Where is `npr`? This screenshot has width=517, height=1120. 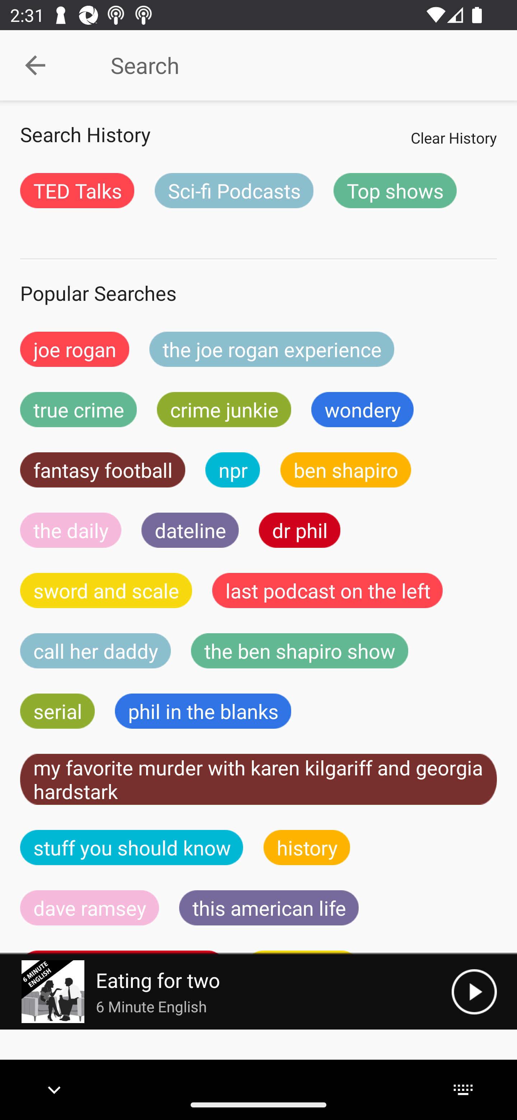
npr is located at coordinates (233, 470).